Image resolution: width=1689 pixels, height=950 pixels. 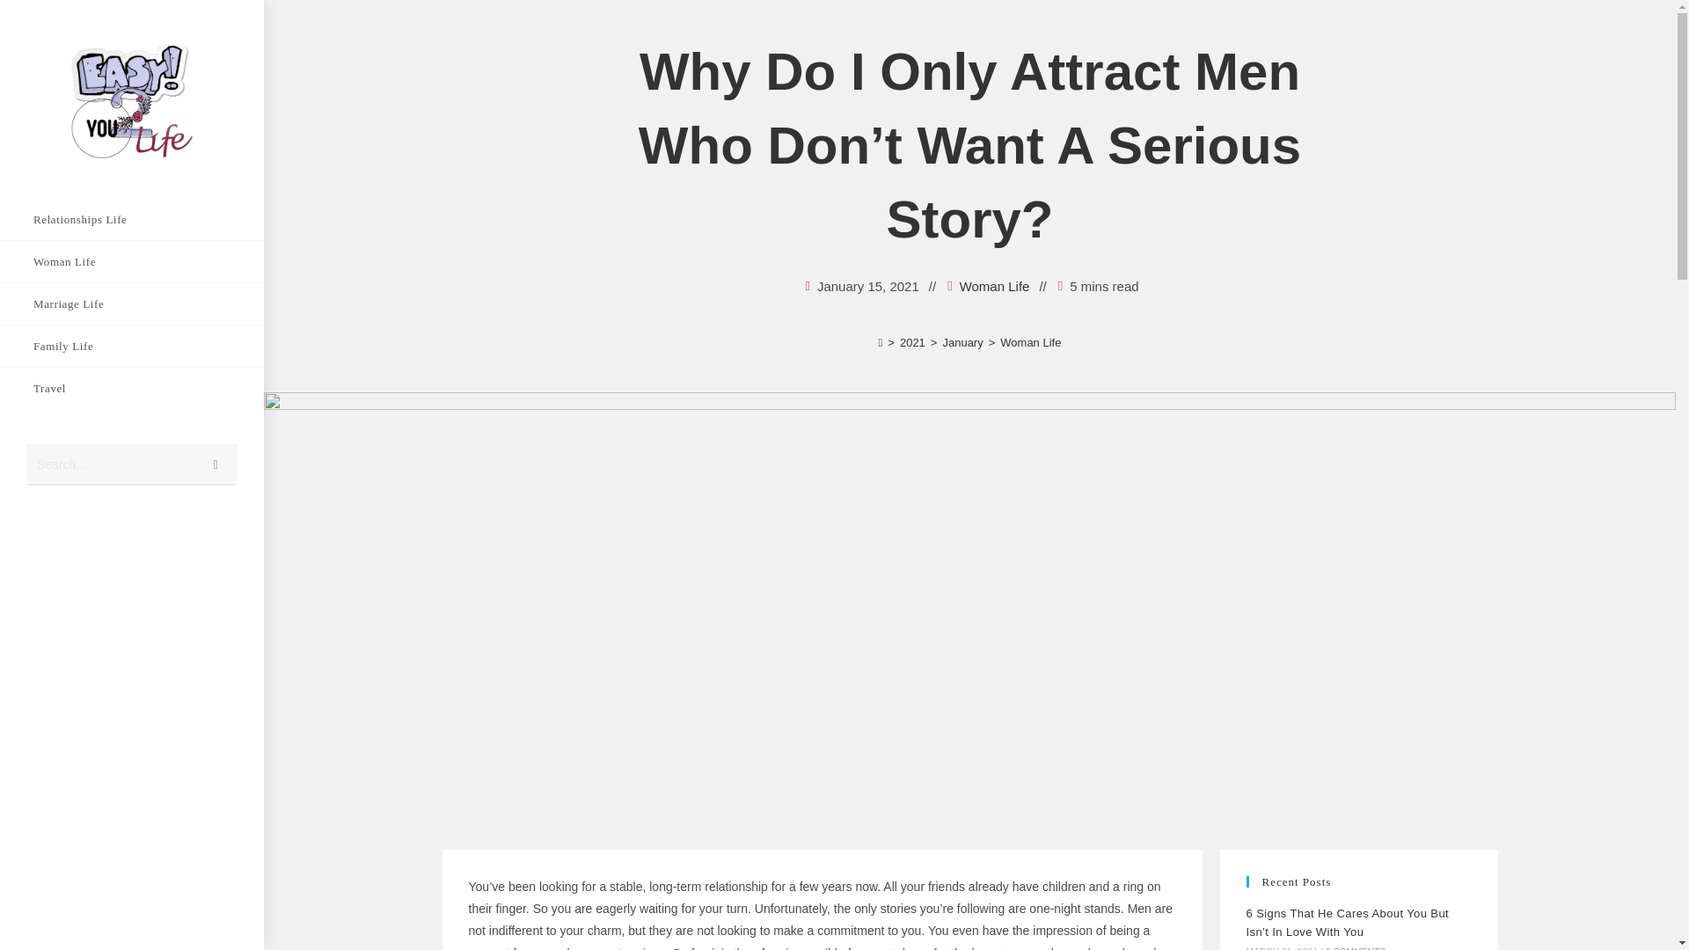 What do you see at coordinates (132, 346) in the screenshot?
I see `Family Life` at bounding box center [132, 346].